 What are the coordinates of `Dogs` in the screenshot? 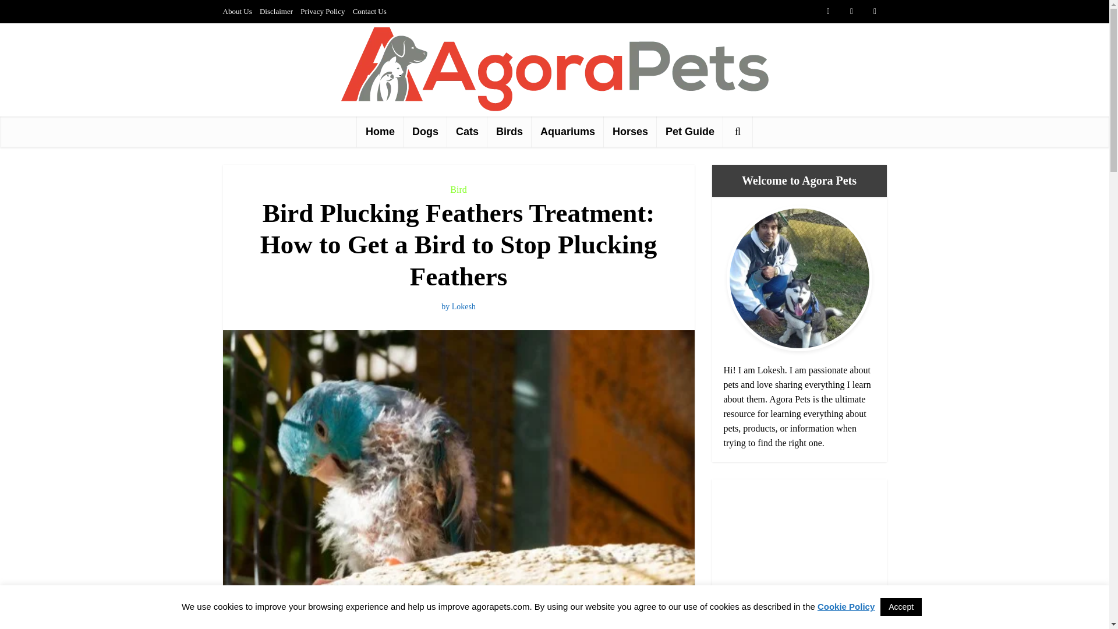 It's located at (425, 132).